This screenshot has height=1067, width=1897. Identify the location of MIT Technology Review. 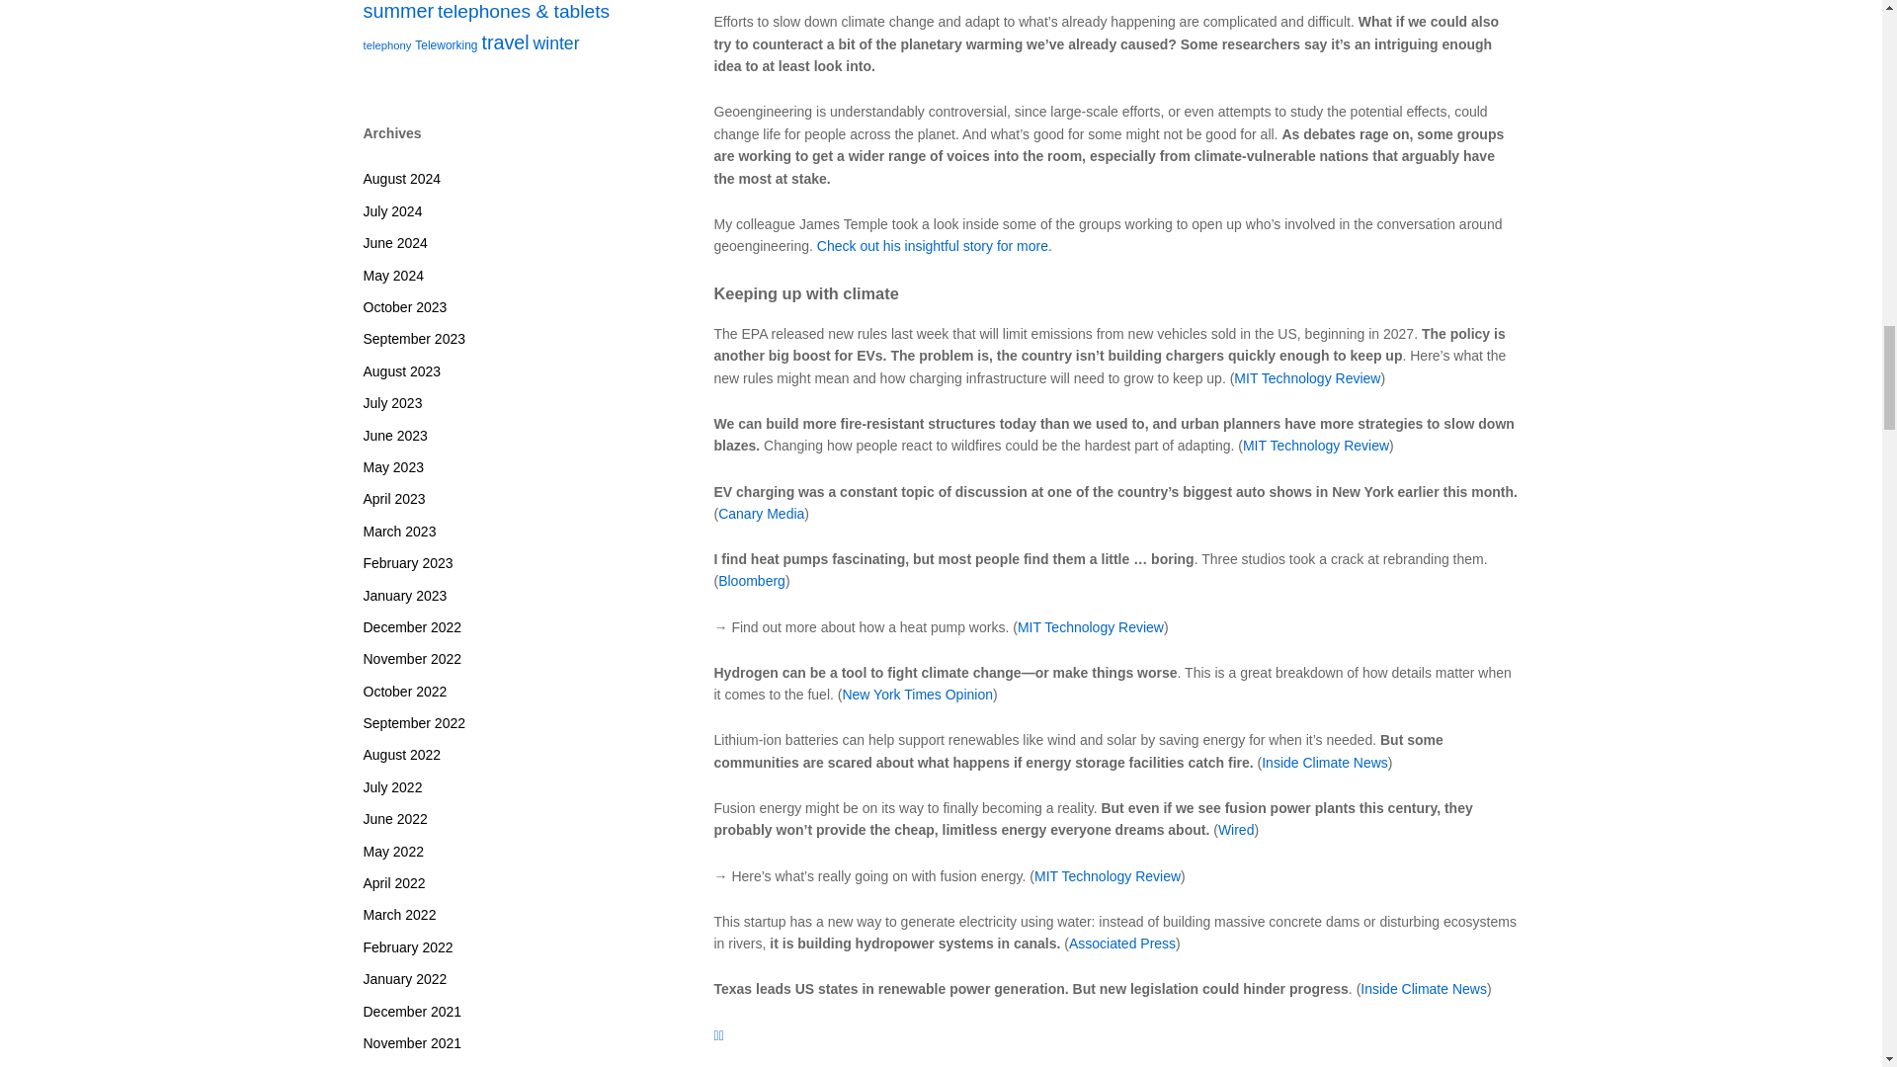
(1307, 377).